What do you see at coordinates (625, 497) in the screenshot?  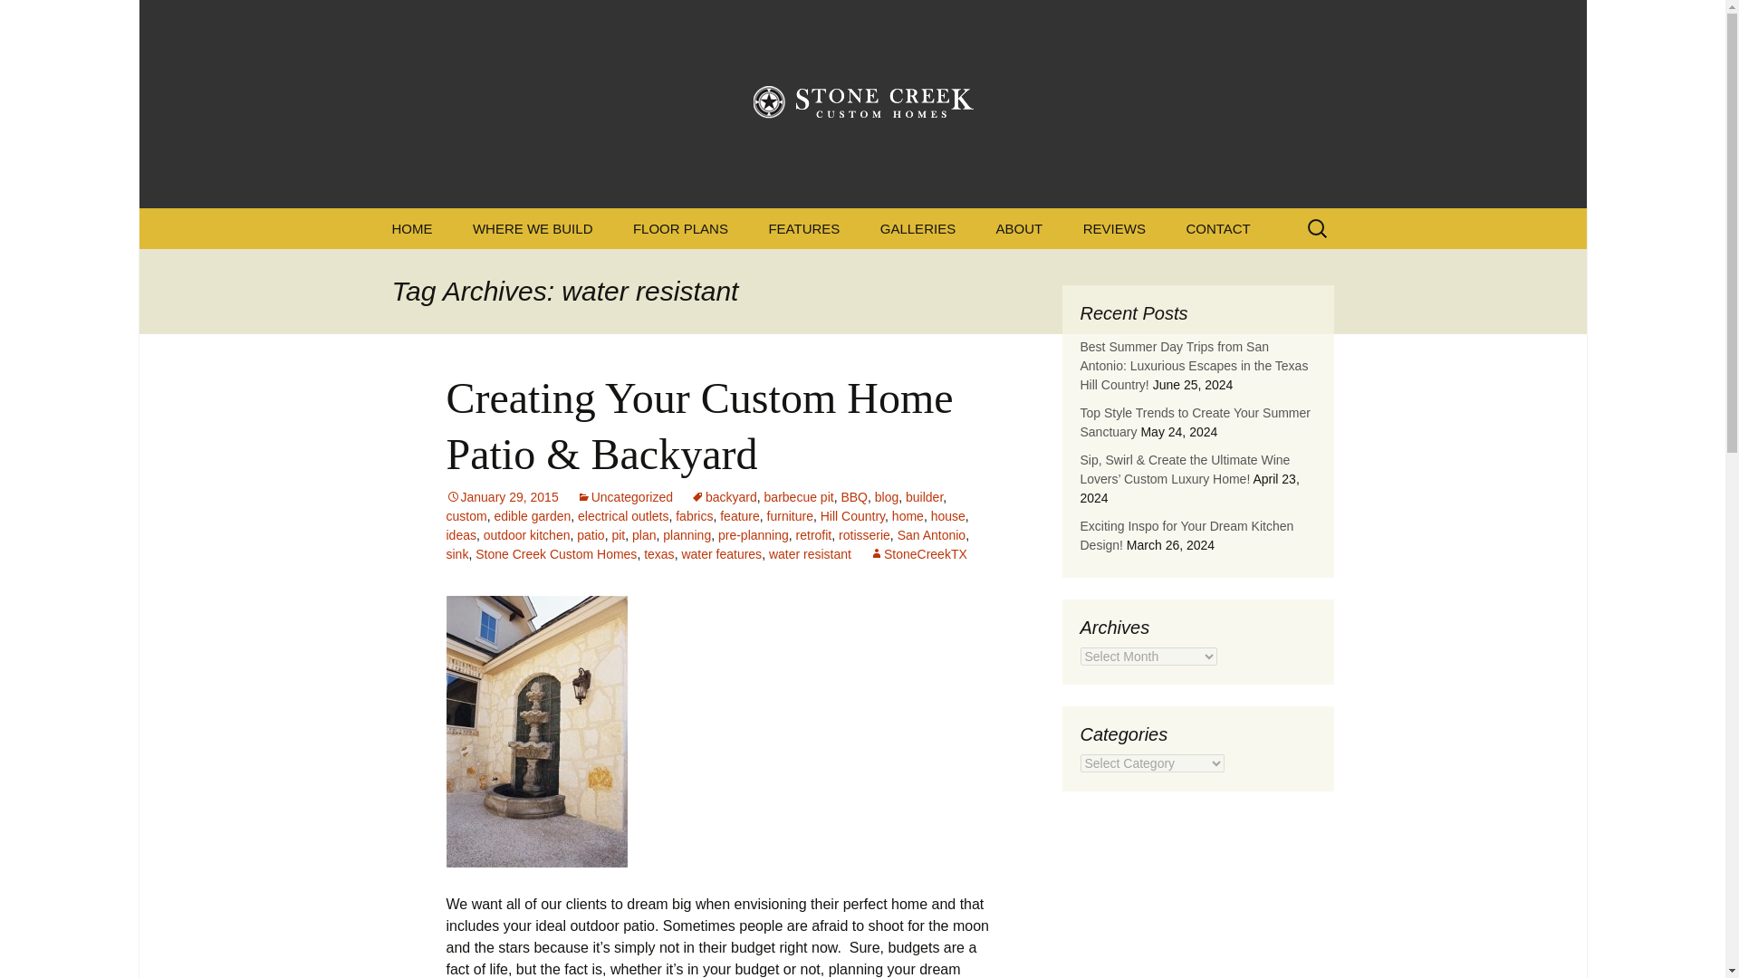 I see `Uncategorized` at bounding box center [625, 497].